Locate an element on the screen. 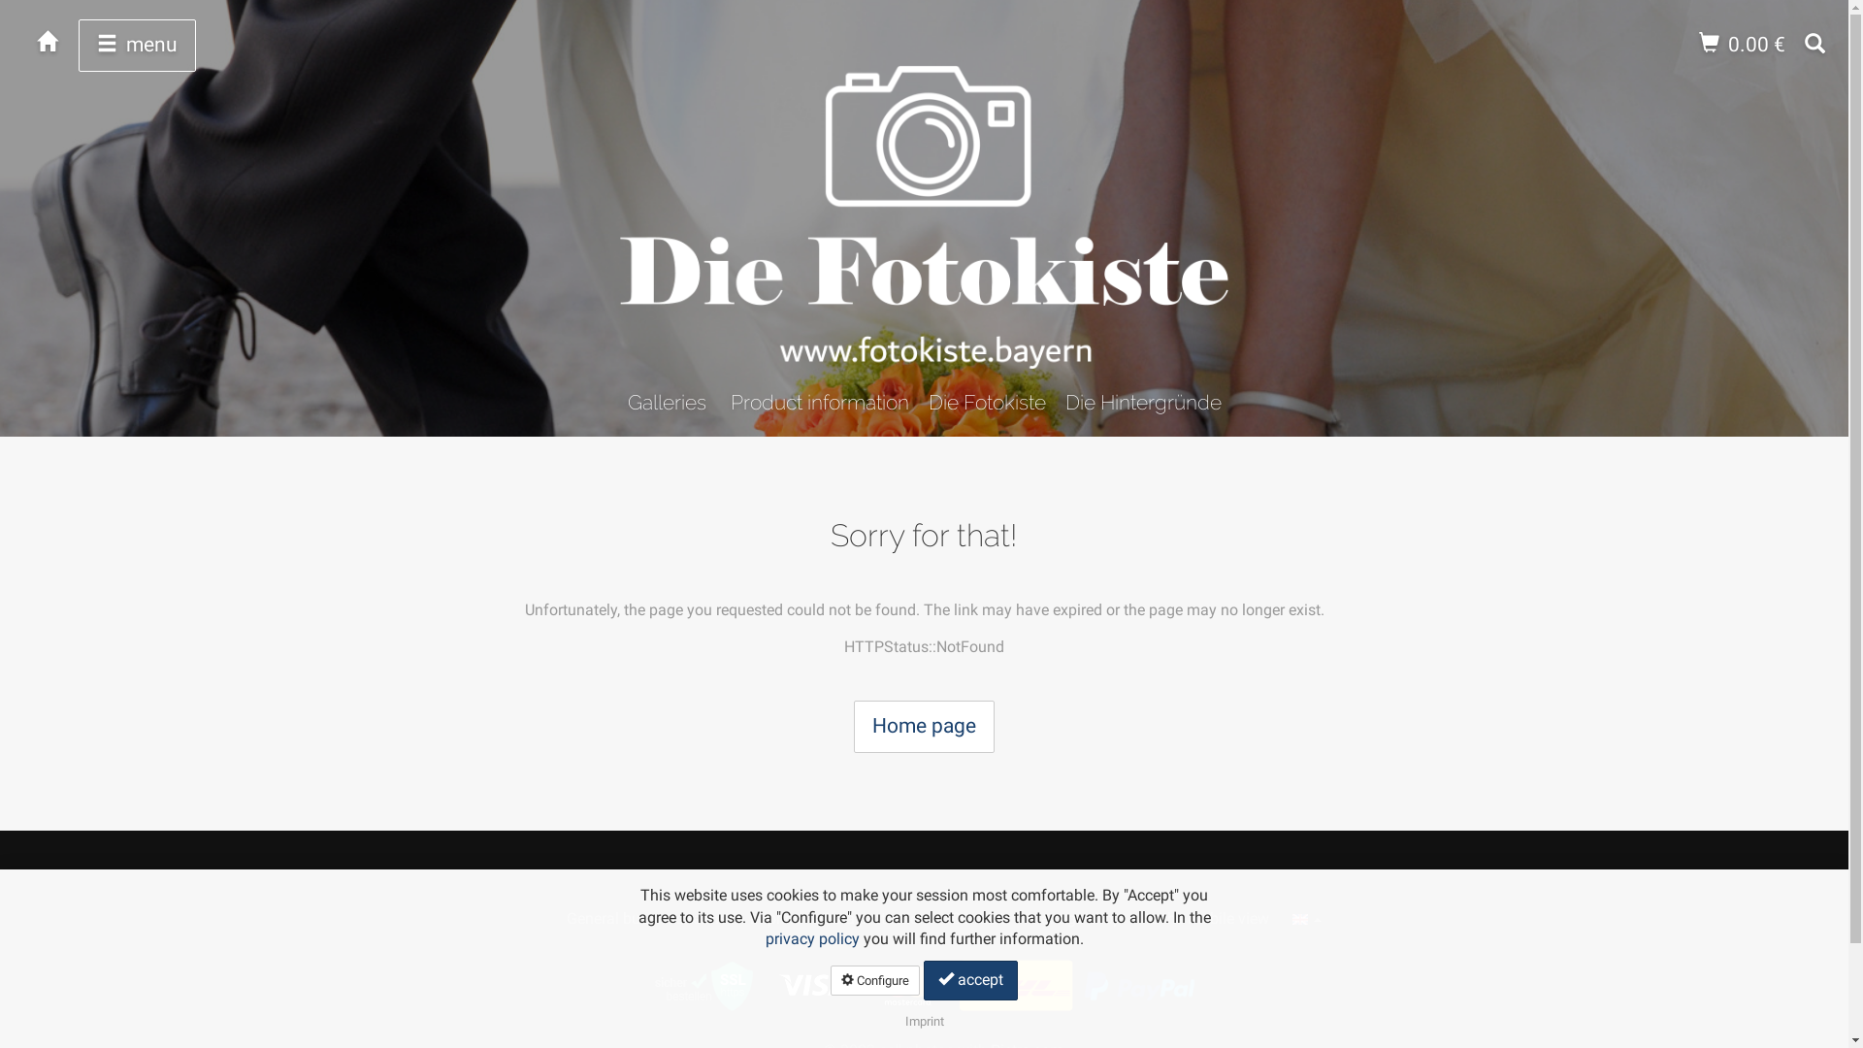 This screenshot has height=1048, width=1863. menu is located at coordinates (138, 46).